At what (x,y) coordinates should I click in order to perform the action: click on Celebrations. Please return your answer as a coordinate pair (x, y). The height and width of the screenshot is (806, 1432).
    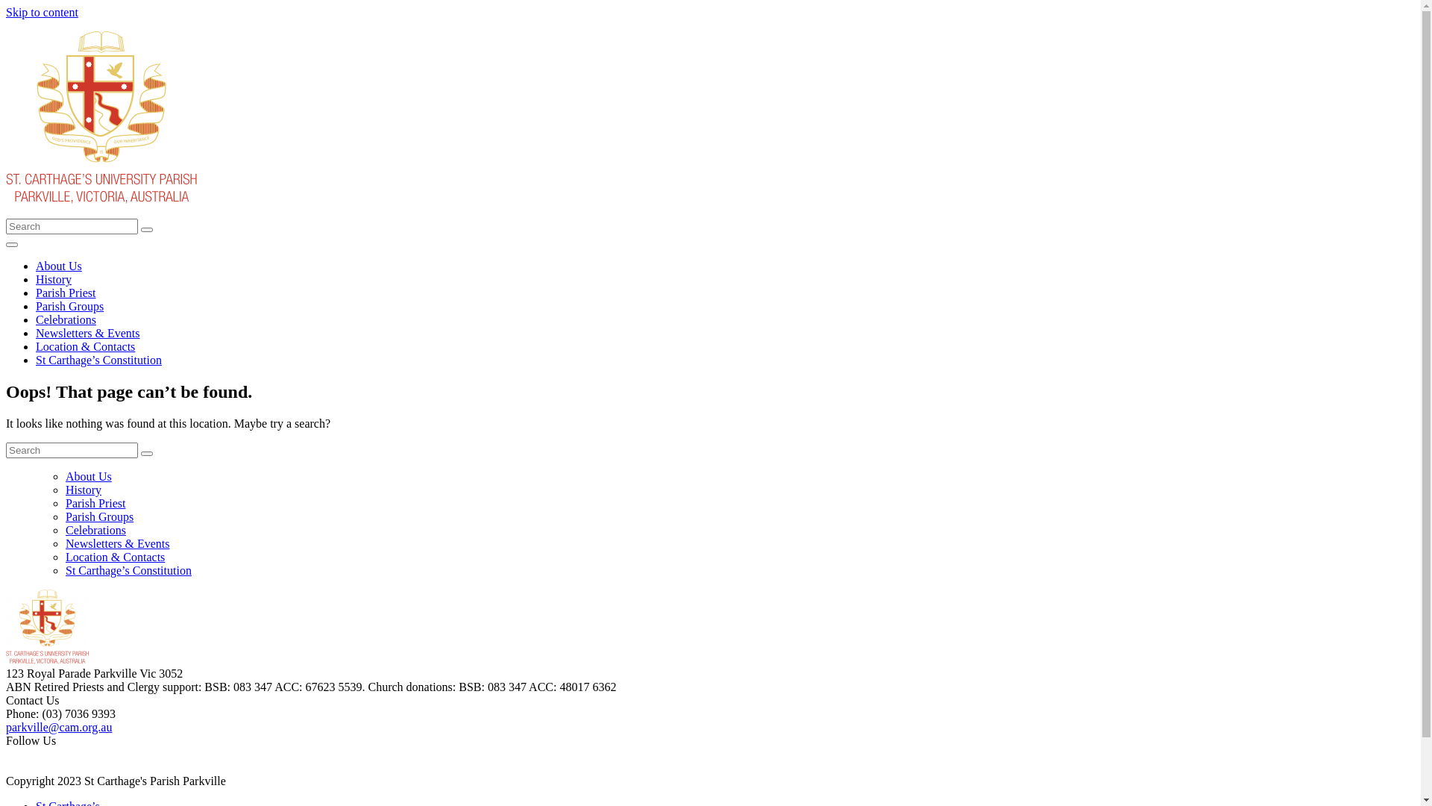
    Looking at the image, I should click on (66, 319).